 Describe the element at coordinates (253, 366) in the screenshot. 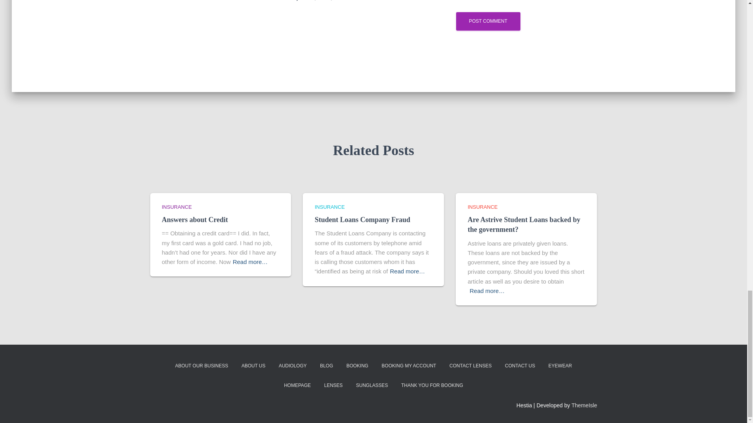

I see `ABOUT US` at that location.